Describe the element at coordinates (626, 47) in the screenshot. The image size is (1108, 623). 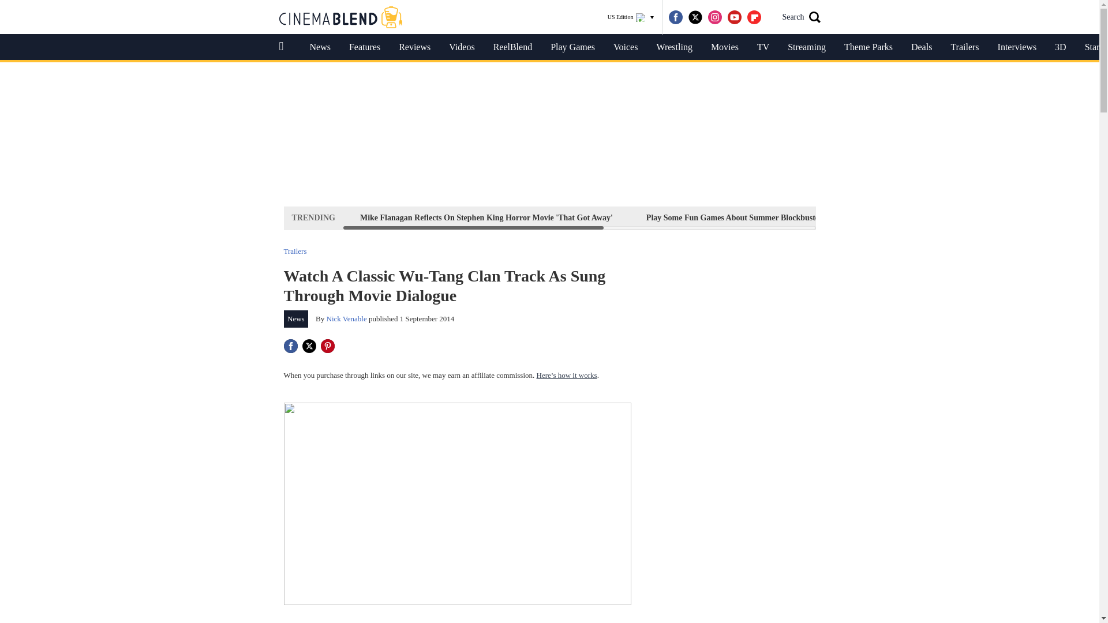
I see `Voices` at that location.